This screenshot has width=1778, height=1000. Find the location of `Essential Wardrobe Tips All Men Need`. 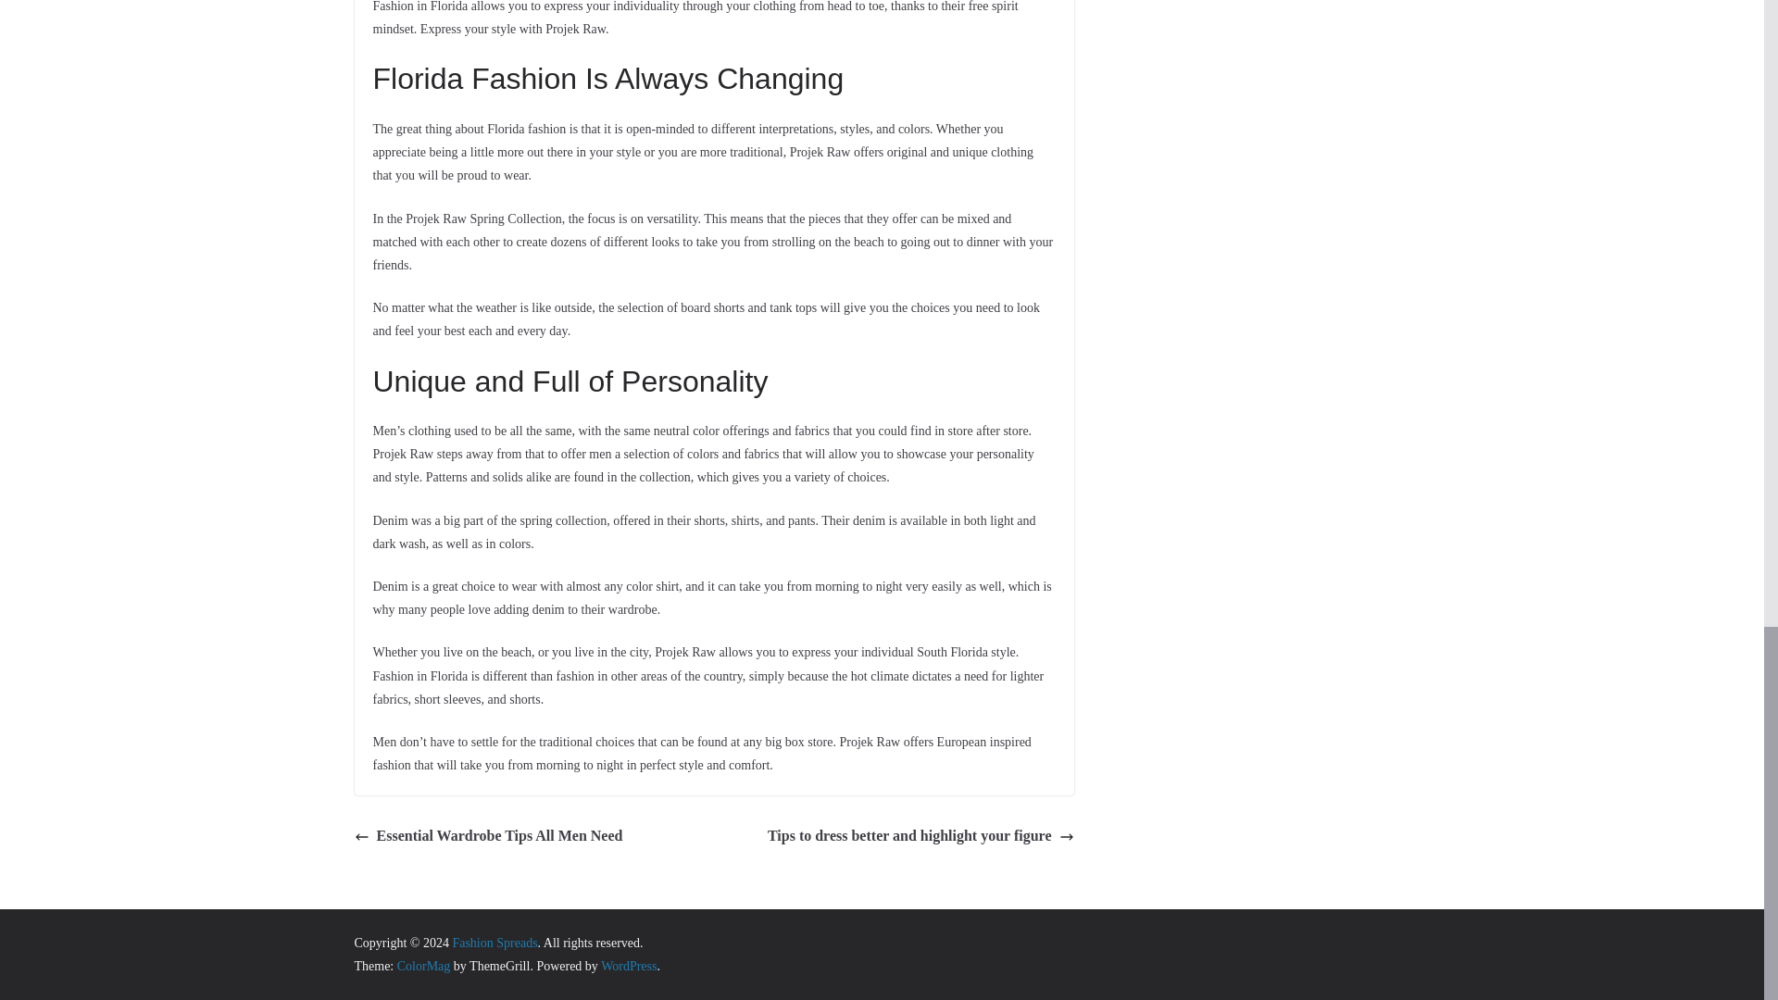

Essential Wardrobe Tips All Men Need is located at coordinates (488, 836).